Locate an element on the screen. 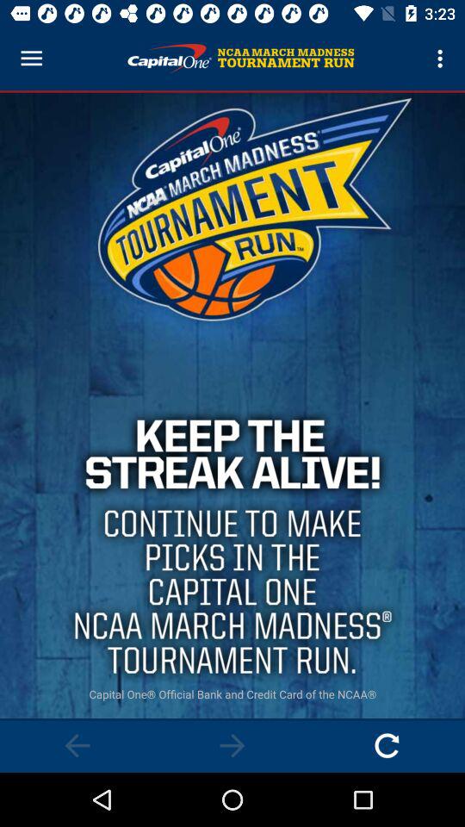 The height and width of the screenshot is (827, 465). next page is located at coordinates (232, 746).